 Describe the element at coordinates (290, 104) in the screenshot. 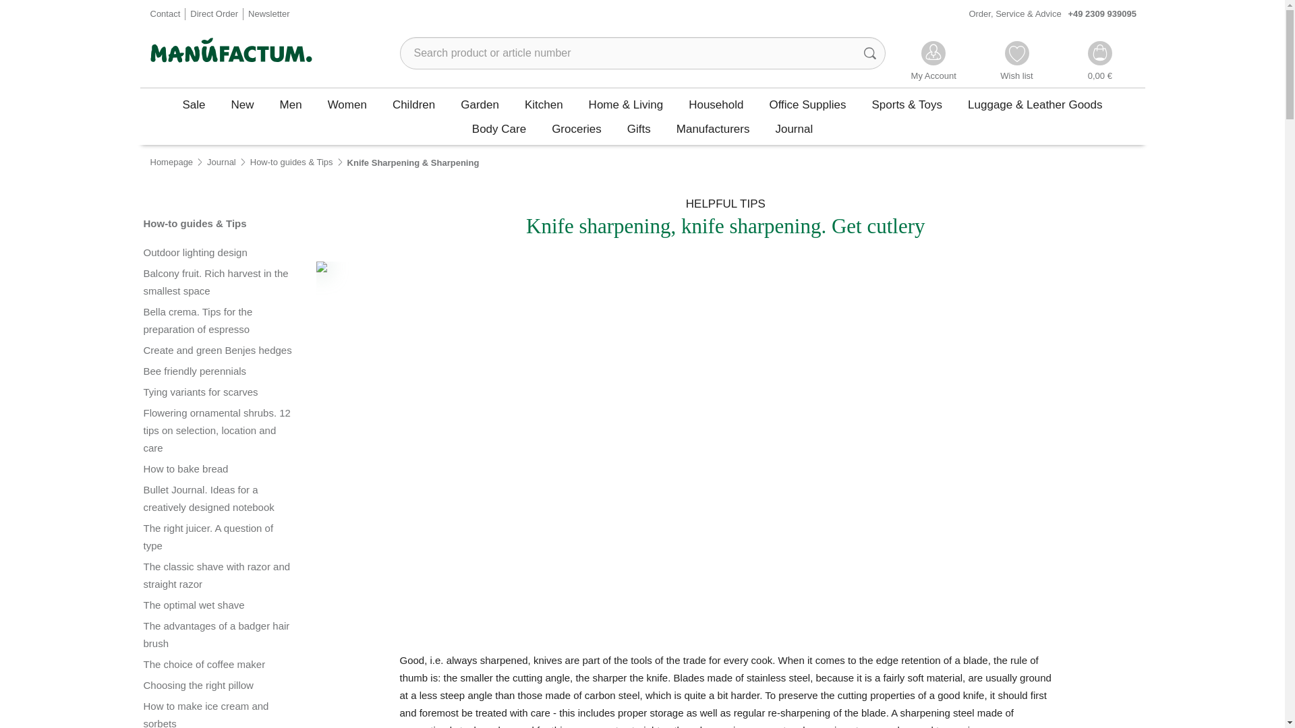

I see `Men` at that location.